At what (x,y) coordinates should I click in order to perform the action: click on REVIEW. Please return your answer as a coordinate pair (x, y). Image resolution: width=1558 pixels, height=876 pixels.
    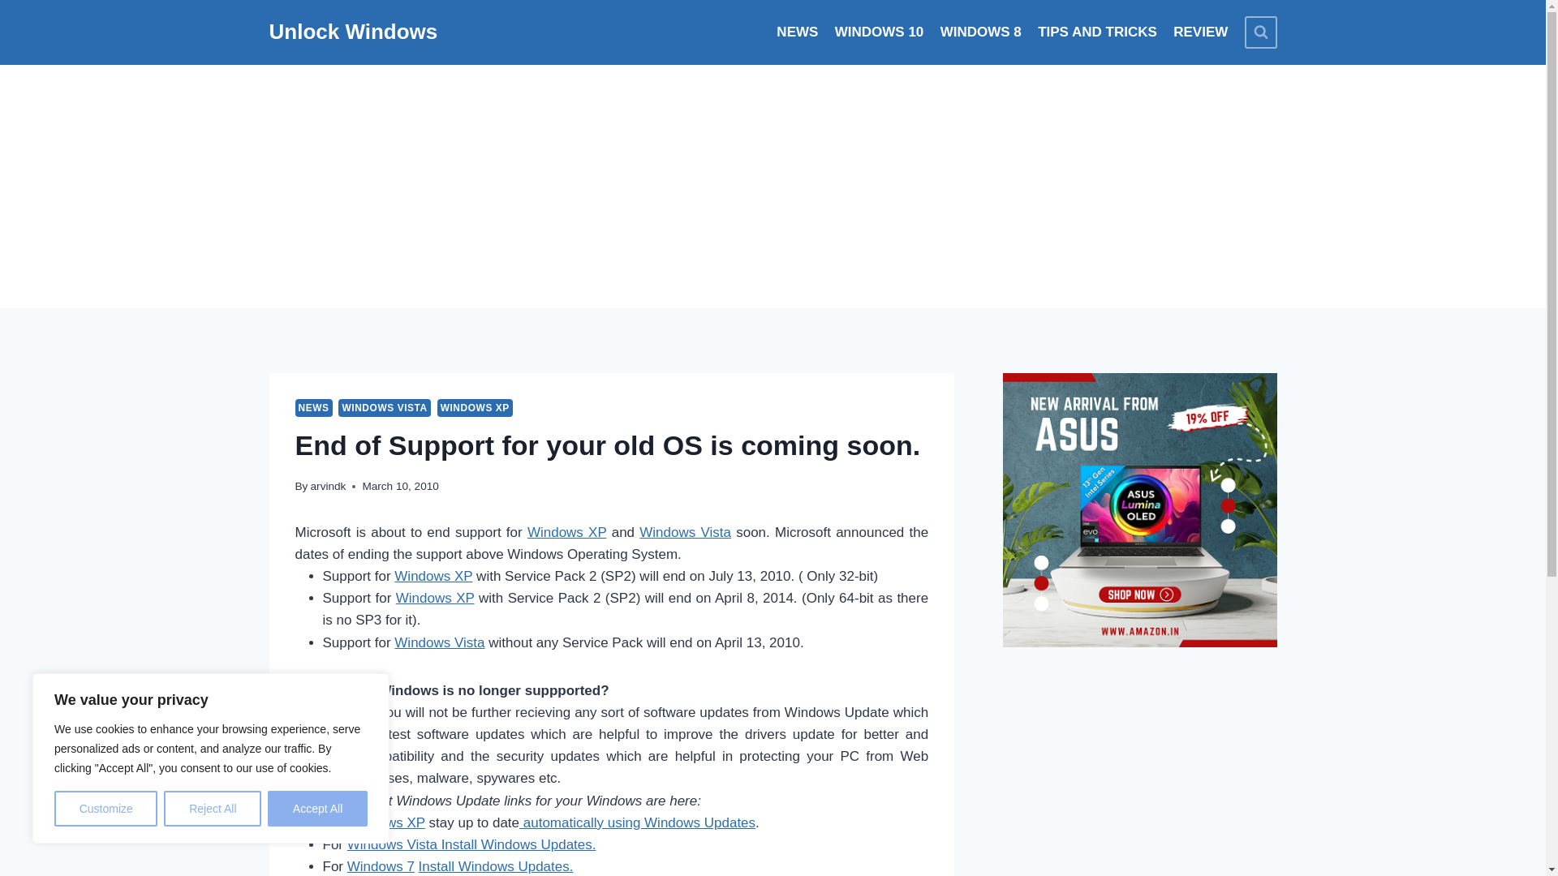
    Looking at the image, I should click on (1200, 32).